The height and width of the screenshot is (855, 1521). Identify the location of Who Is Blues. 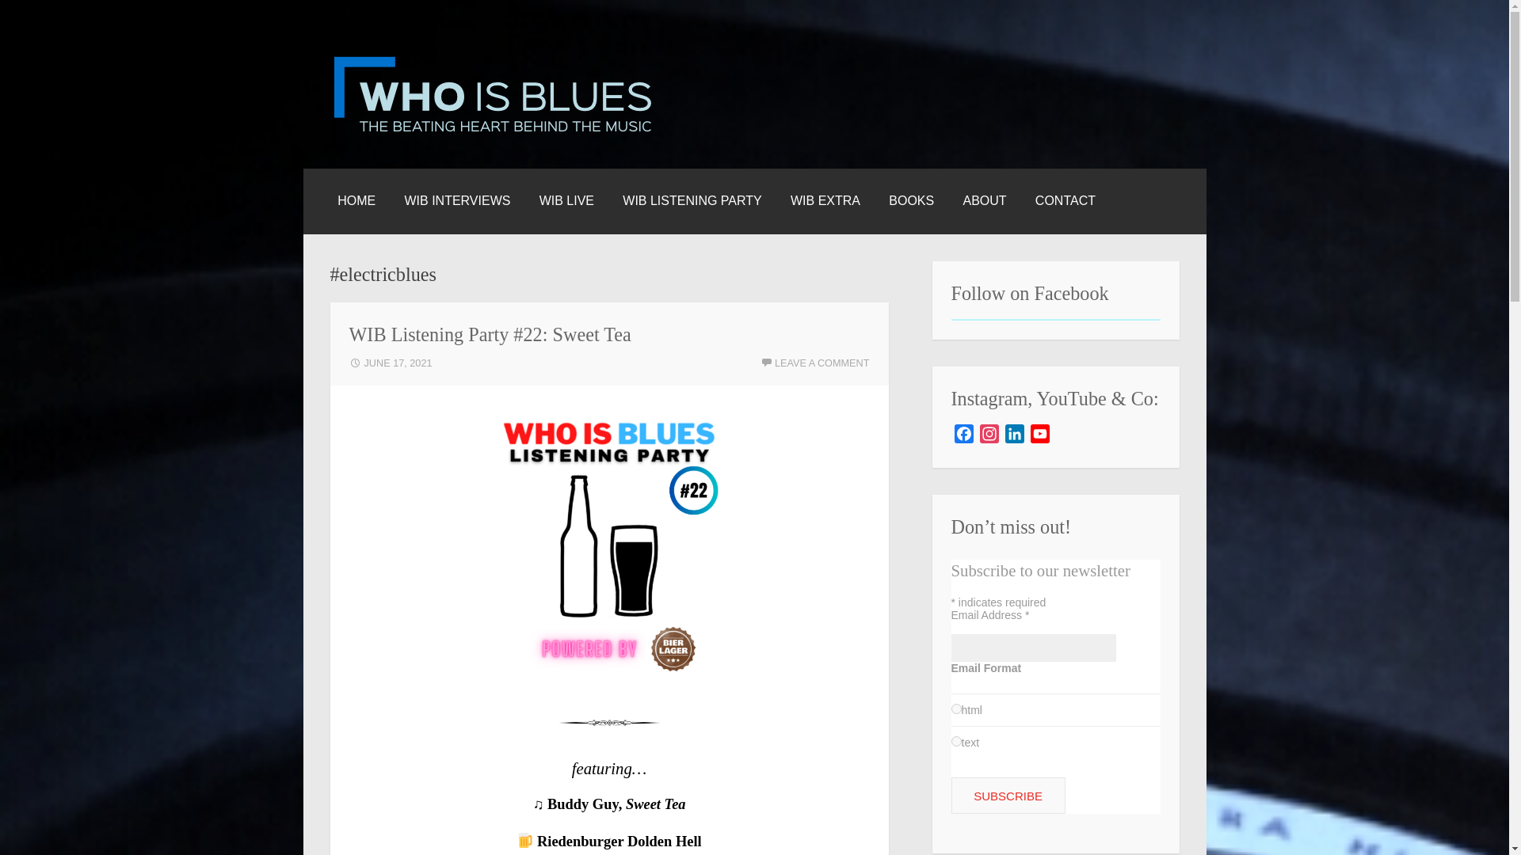
(417, 157).